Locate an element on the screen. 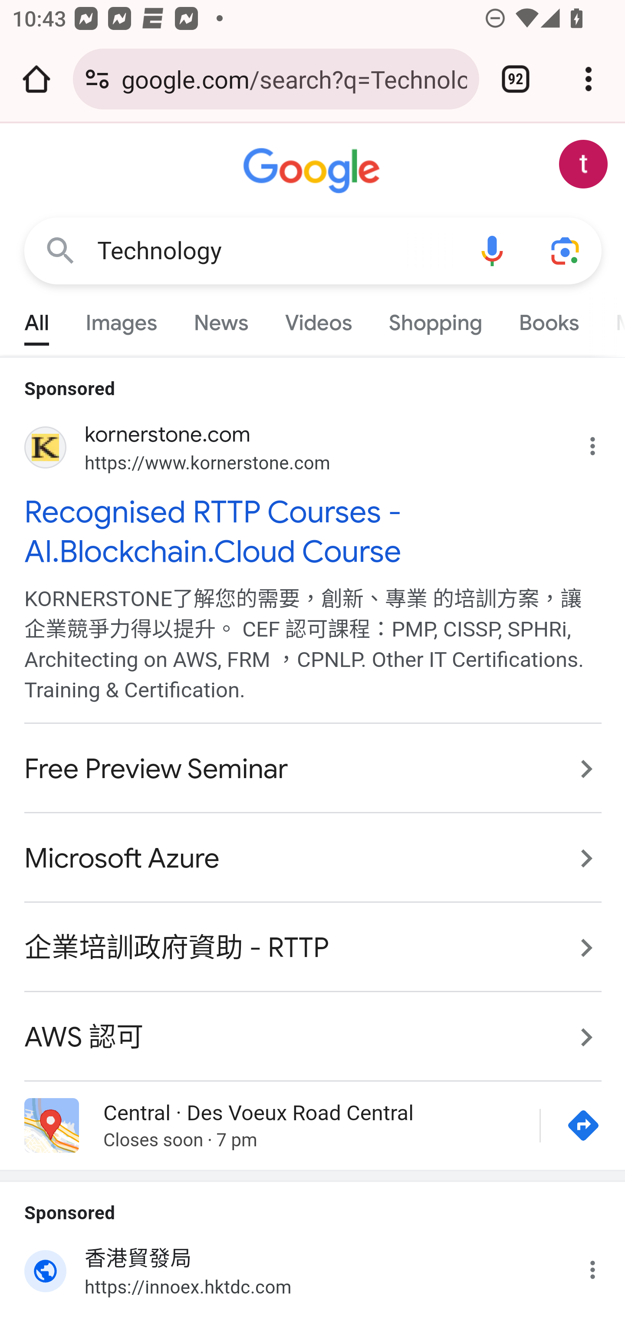 This screenshot has height=1320, width=625. Switch or close tabs is located at coordinates (516, 79).